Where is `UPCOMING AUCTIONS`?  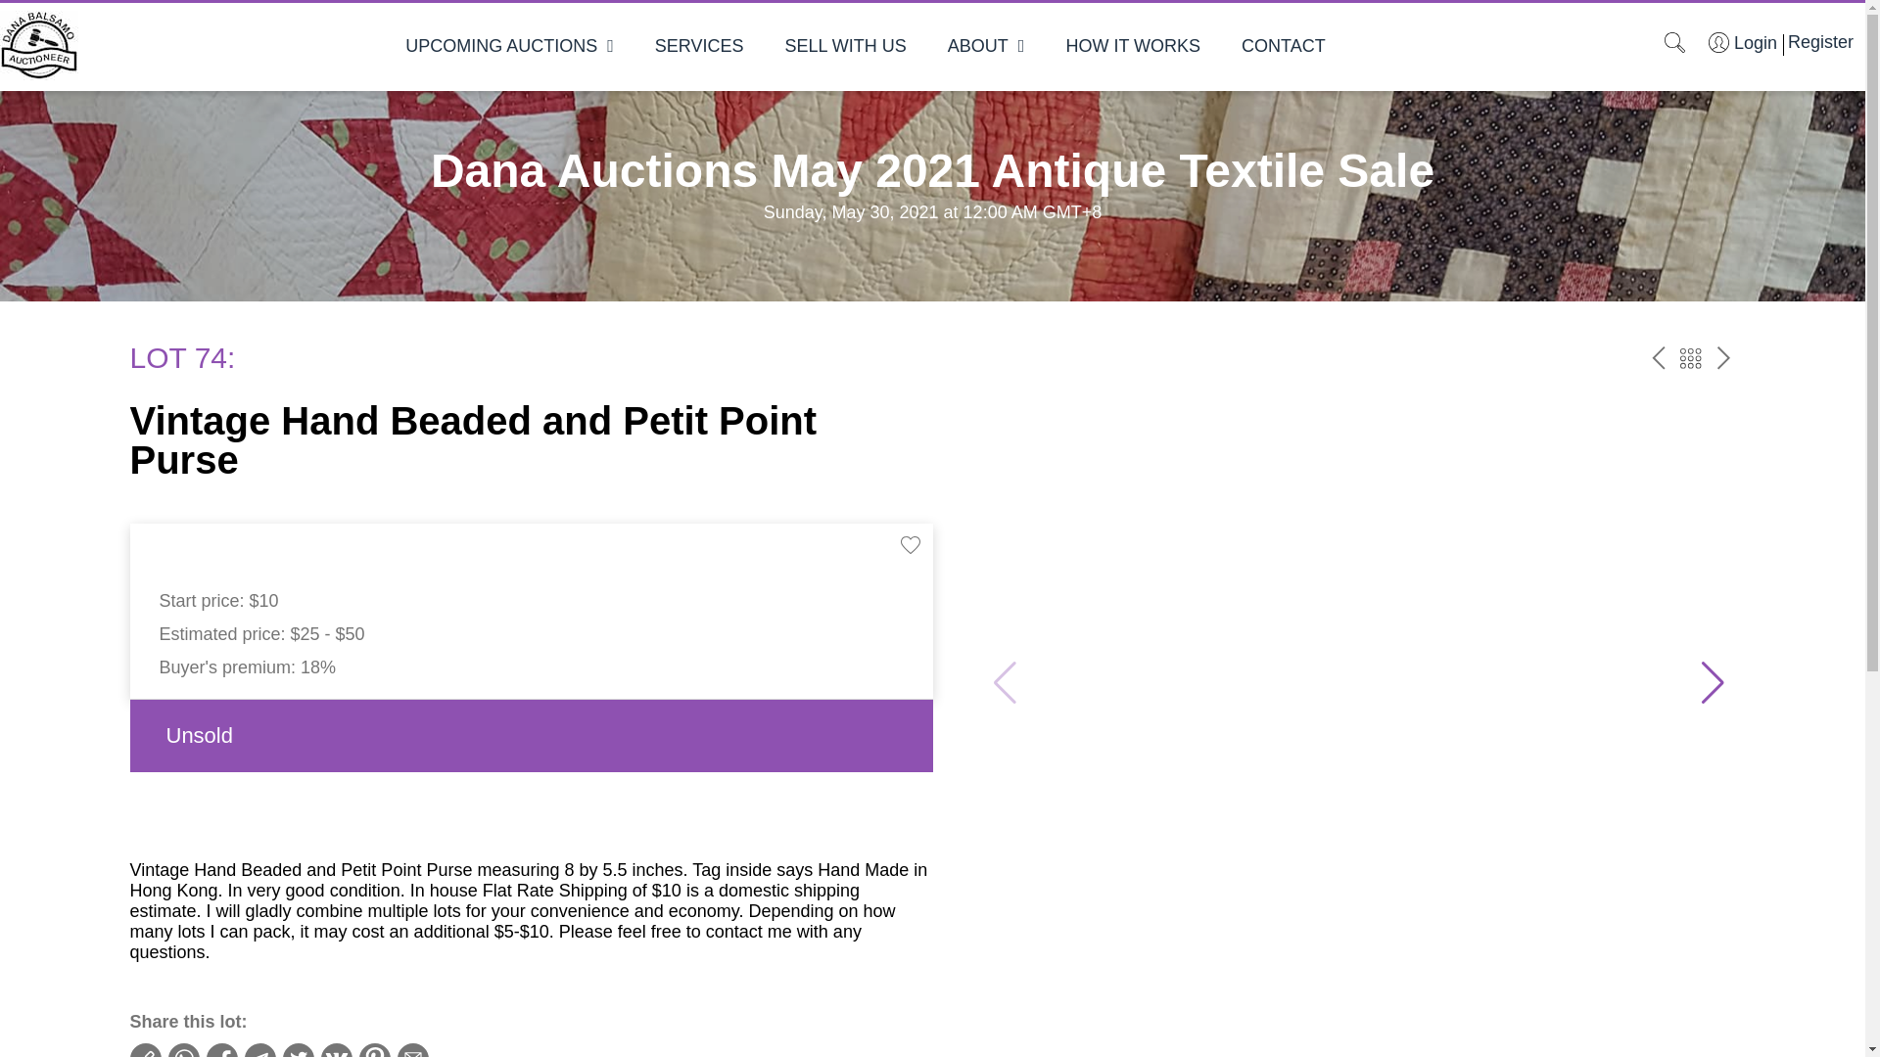 UPCOMING AUCTIONS is located at coordinates (509, 45).